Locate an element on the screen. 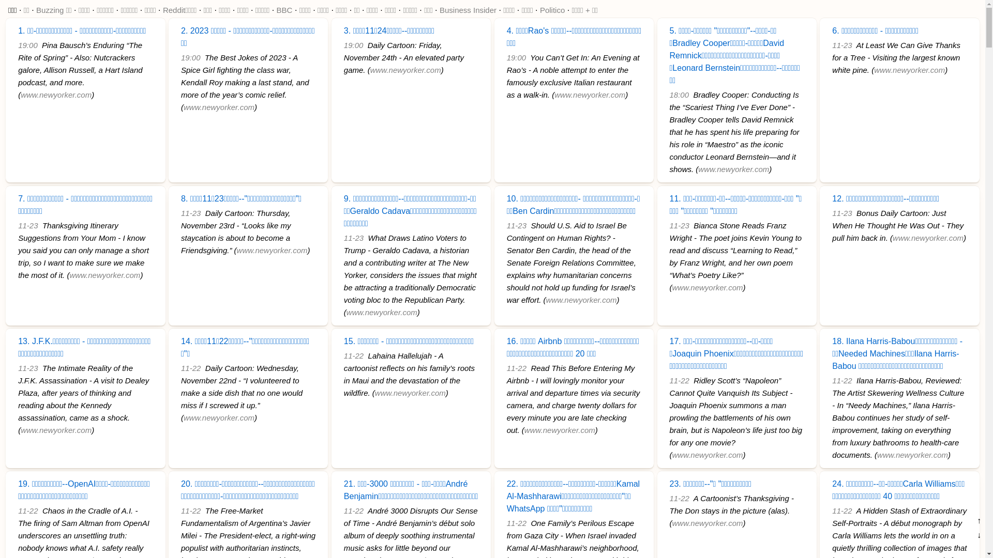 The image size is (993, 558). www.newyorker.com is located at coordinates (382, 312).